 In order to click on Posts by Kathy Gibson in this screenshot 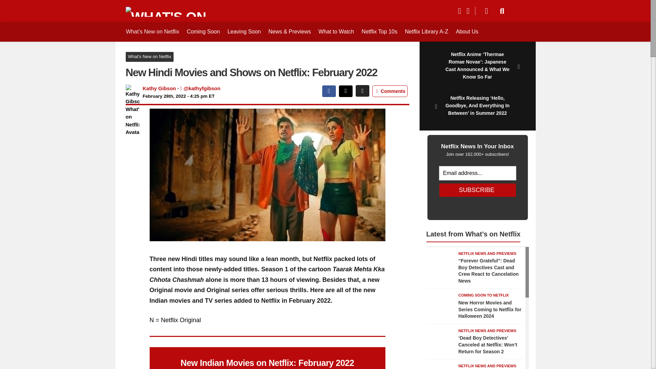, I will do `click(160, 88)`.